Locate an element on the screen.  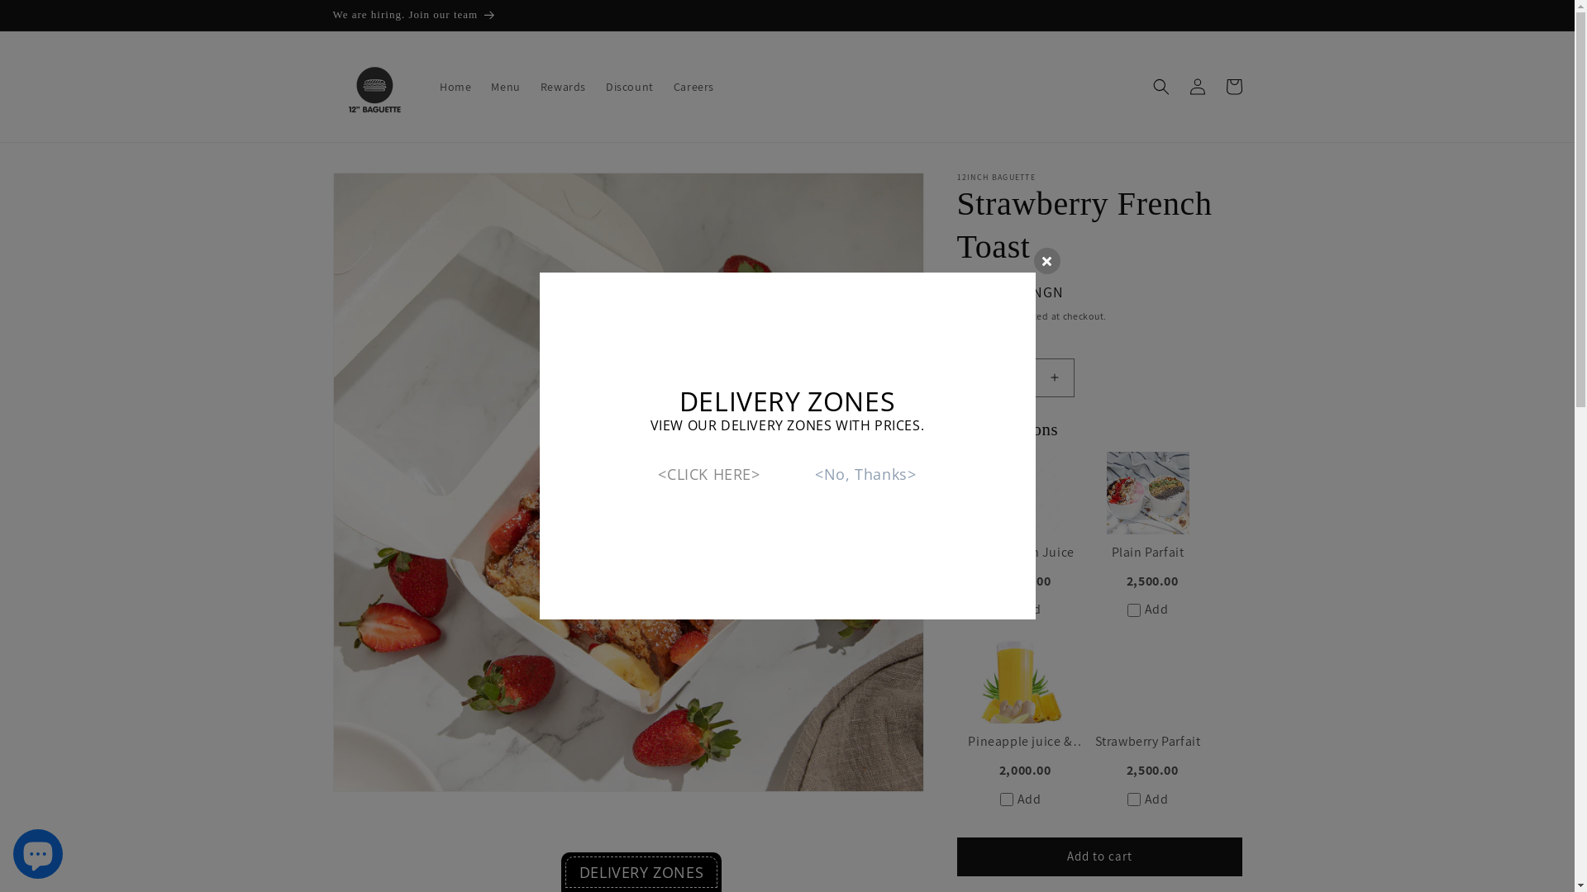
We are hiring. Join our team is located at coordinates (787, 15).